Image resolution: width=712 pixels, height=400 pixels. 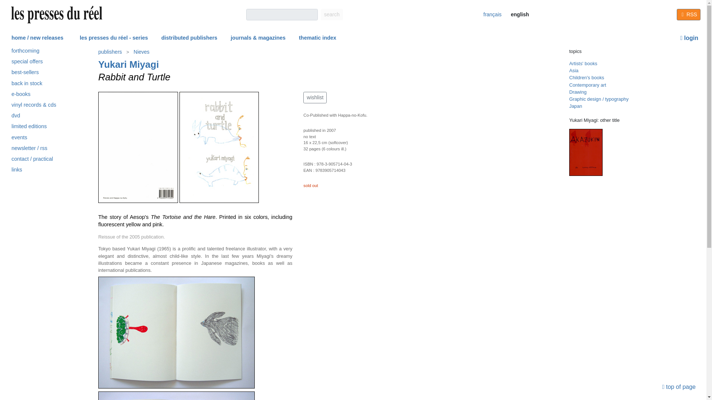 What do you see at coordinates (583, 64) in the screenshot?
I see `Artists' books` at bounding box center [583, 64].